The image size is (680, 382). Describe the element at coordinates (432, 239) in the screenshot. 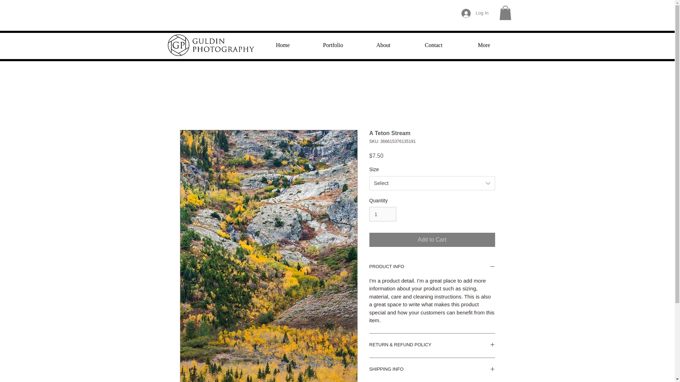

I see `Add to Cart` at that location.